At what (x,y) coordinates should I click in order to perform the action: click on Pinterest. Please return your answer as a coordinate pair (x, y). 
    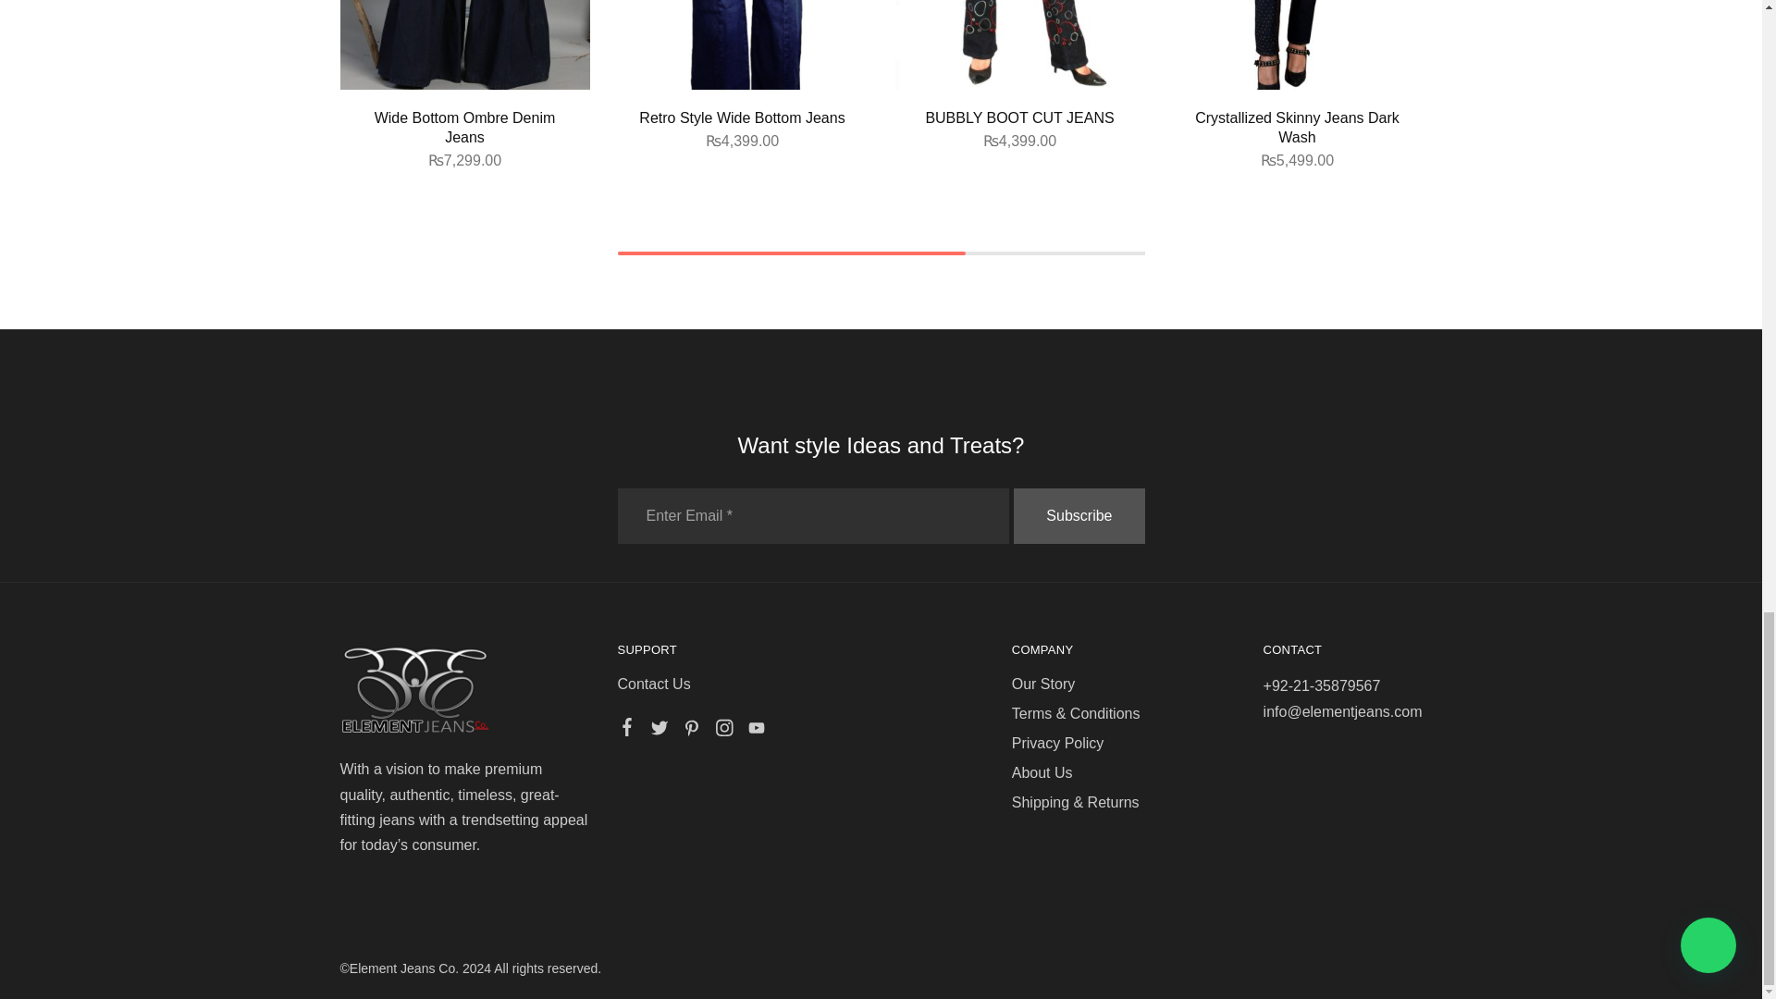
    Looking at the image, I should click on (690, 731).